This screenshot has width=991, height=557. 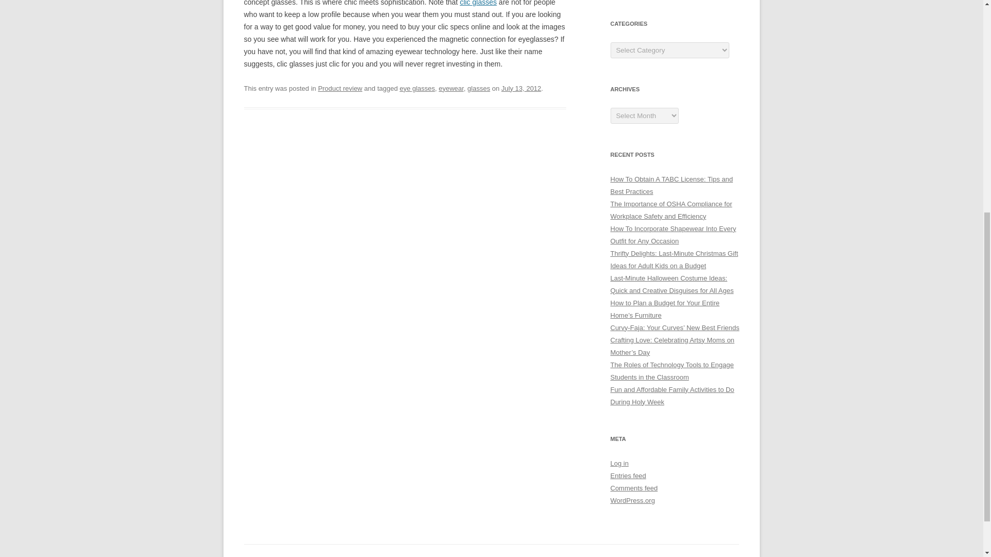 What do you see at coordinates (632, 500) in the screenshot?
I see `WordPress.org` at bounding box center [632, 500].